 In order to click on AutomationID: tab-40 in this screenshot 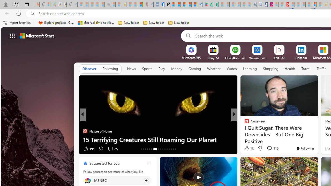, I will do `click(171, 149)`.